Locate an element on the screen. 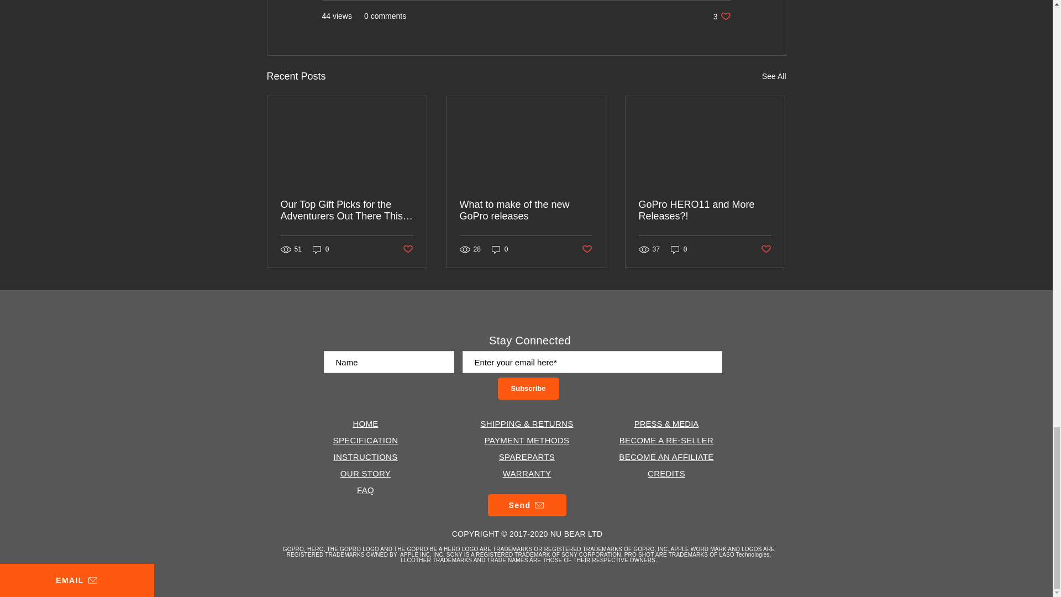 This screenshot has width=1061, height=597. What to make of the new GoPro releases is located at coordinates (500, 249).